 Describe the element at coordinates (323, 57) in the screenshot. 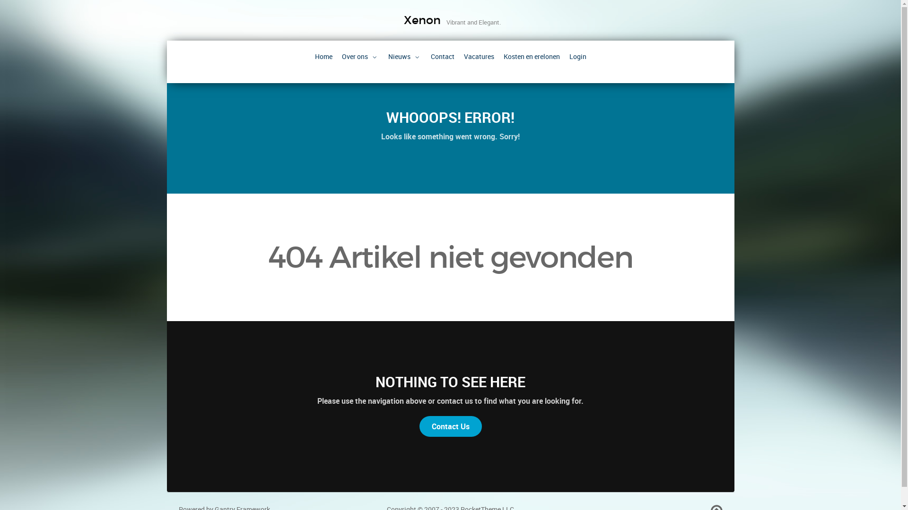

I see `Home` at that location.